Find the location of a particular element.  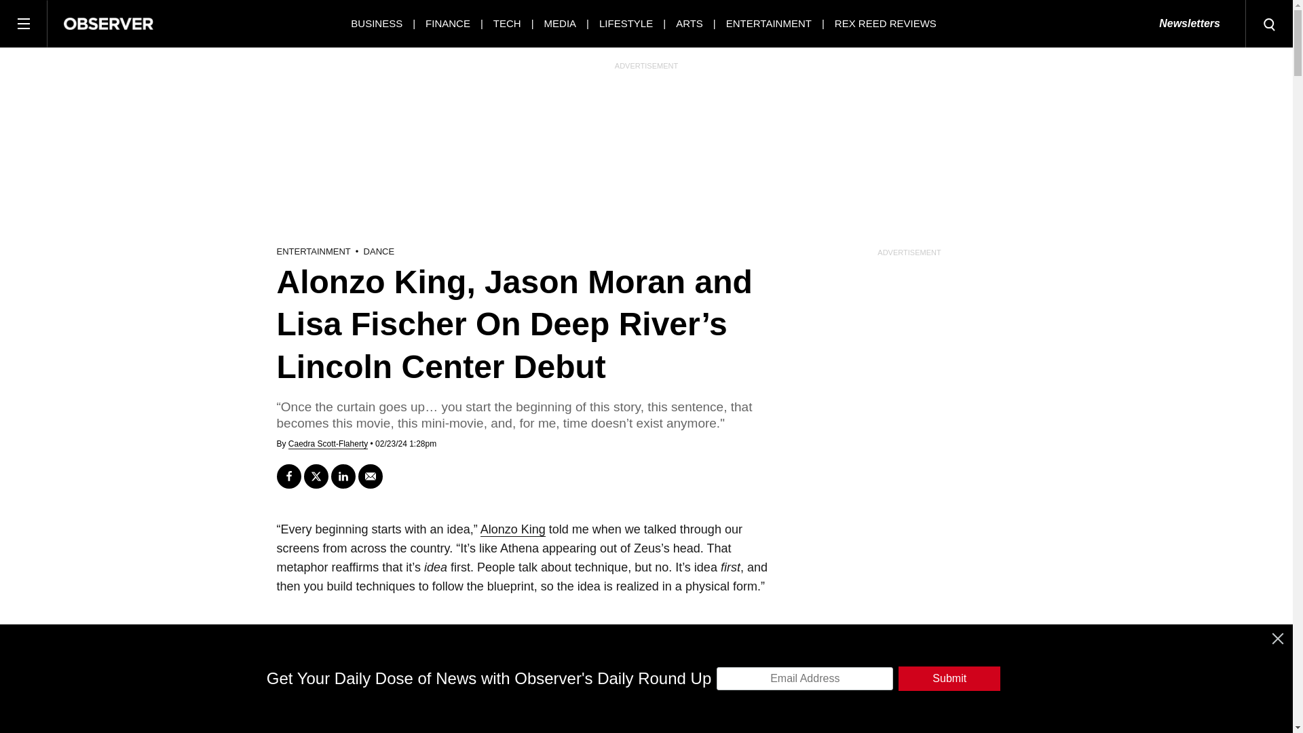

ENTERTAINMENT is located at coordinates (768, 23).